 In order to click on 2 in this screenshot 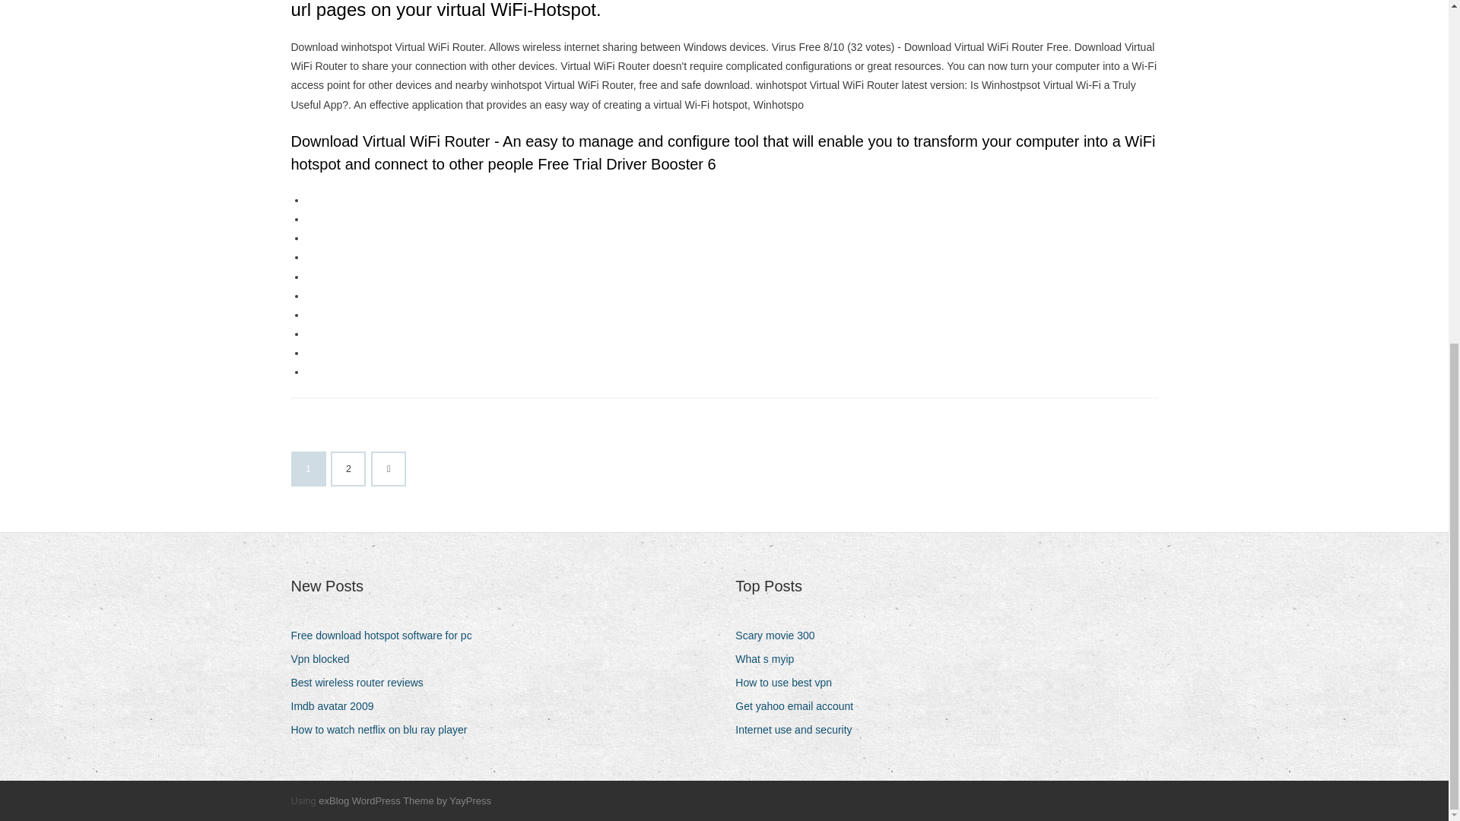, I will do `click(348, 469)`.